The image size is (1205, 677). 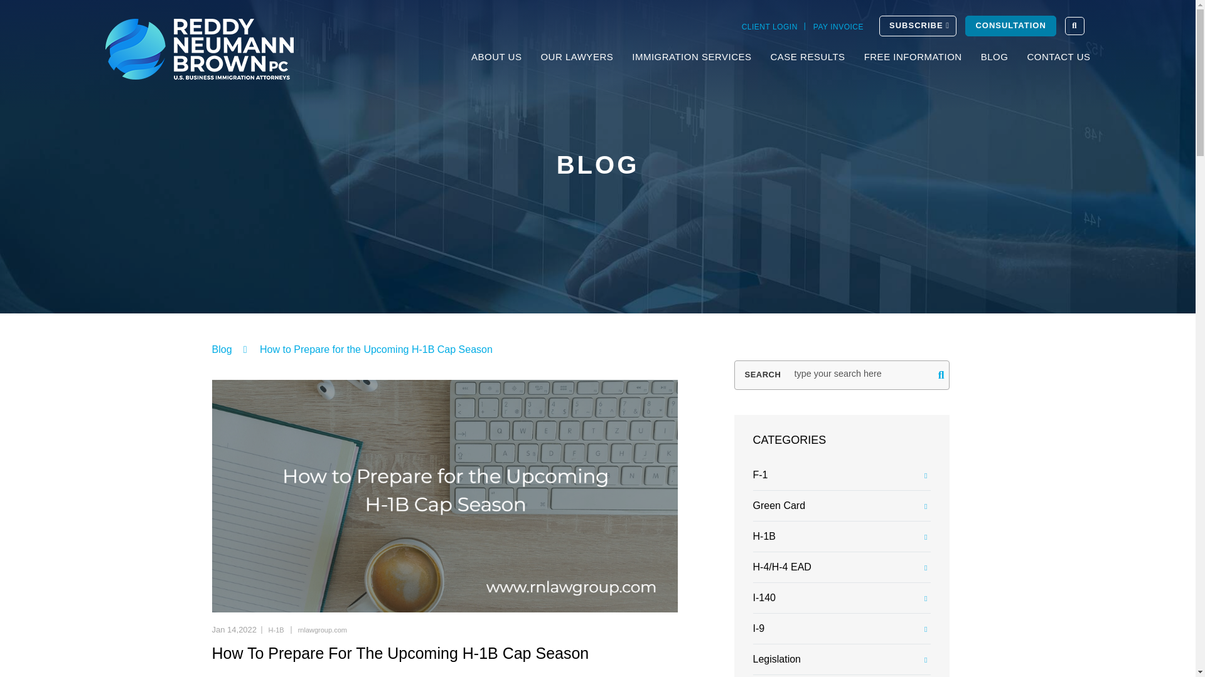 I want to click on OUR LAWYERS, so click(x=576, y=56).